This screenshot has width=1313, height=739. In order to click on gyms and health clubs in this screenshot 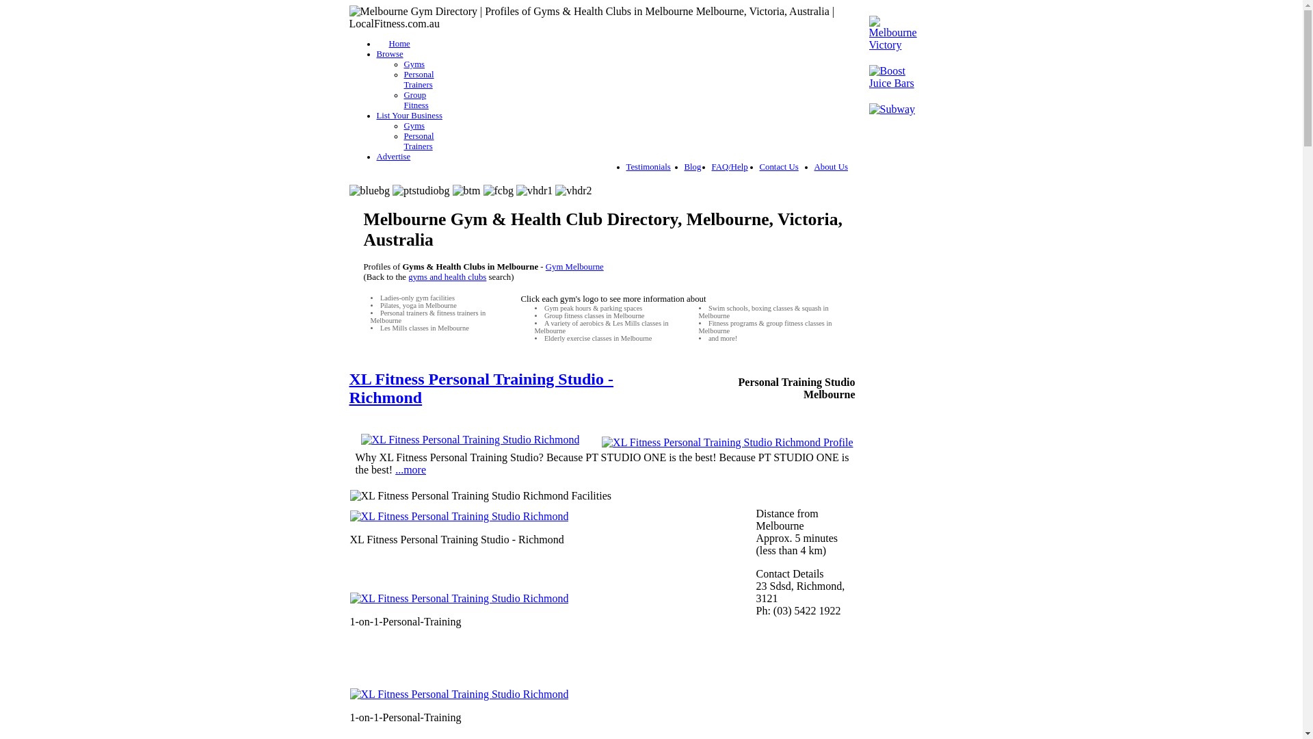, I will do `click(447, 277)`.